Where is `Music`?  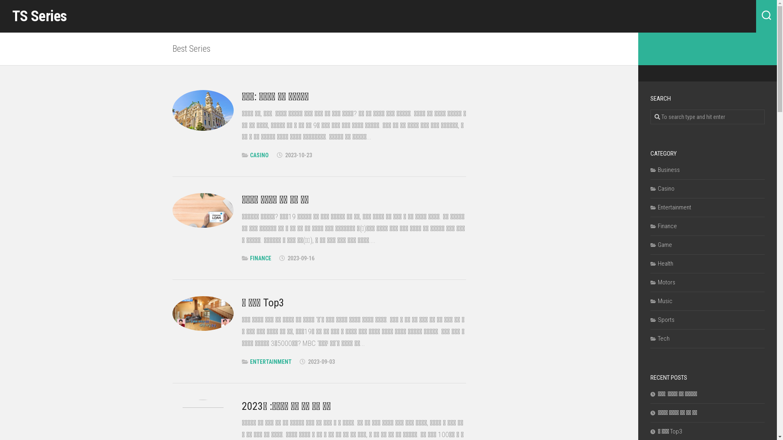 Music is located at coordinates (661, 301).